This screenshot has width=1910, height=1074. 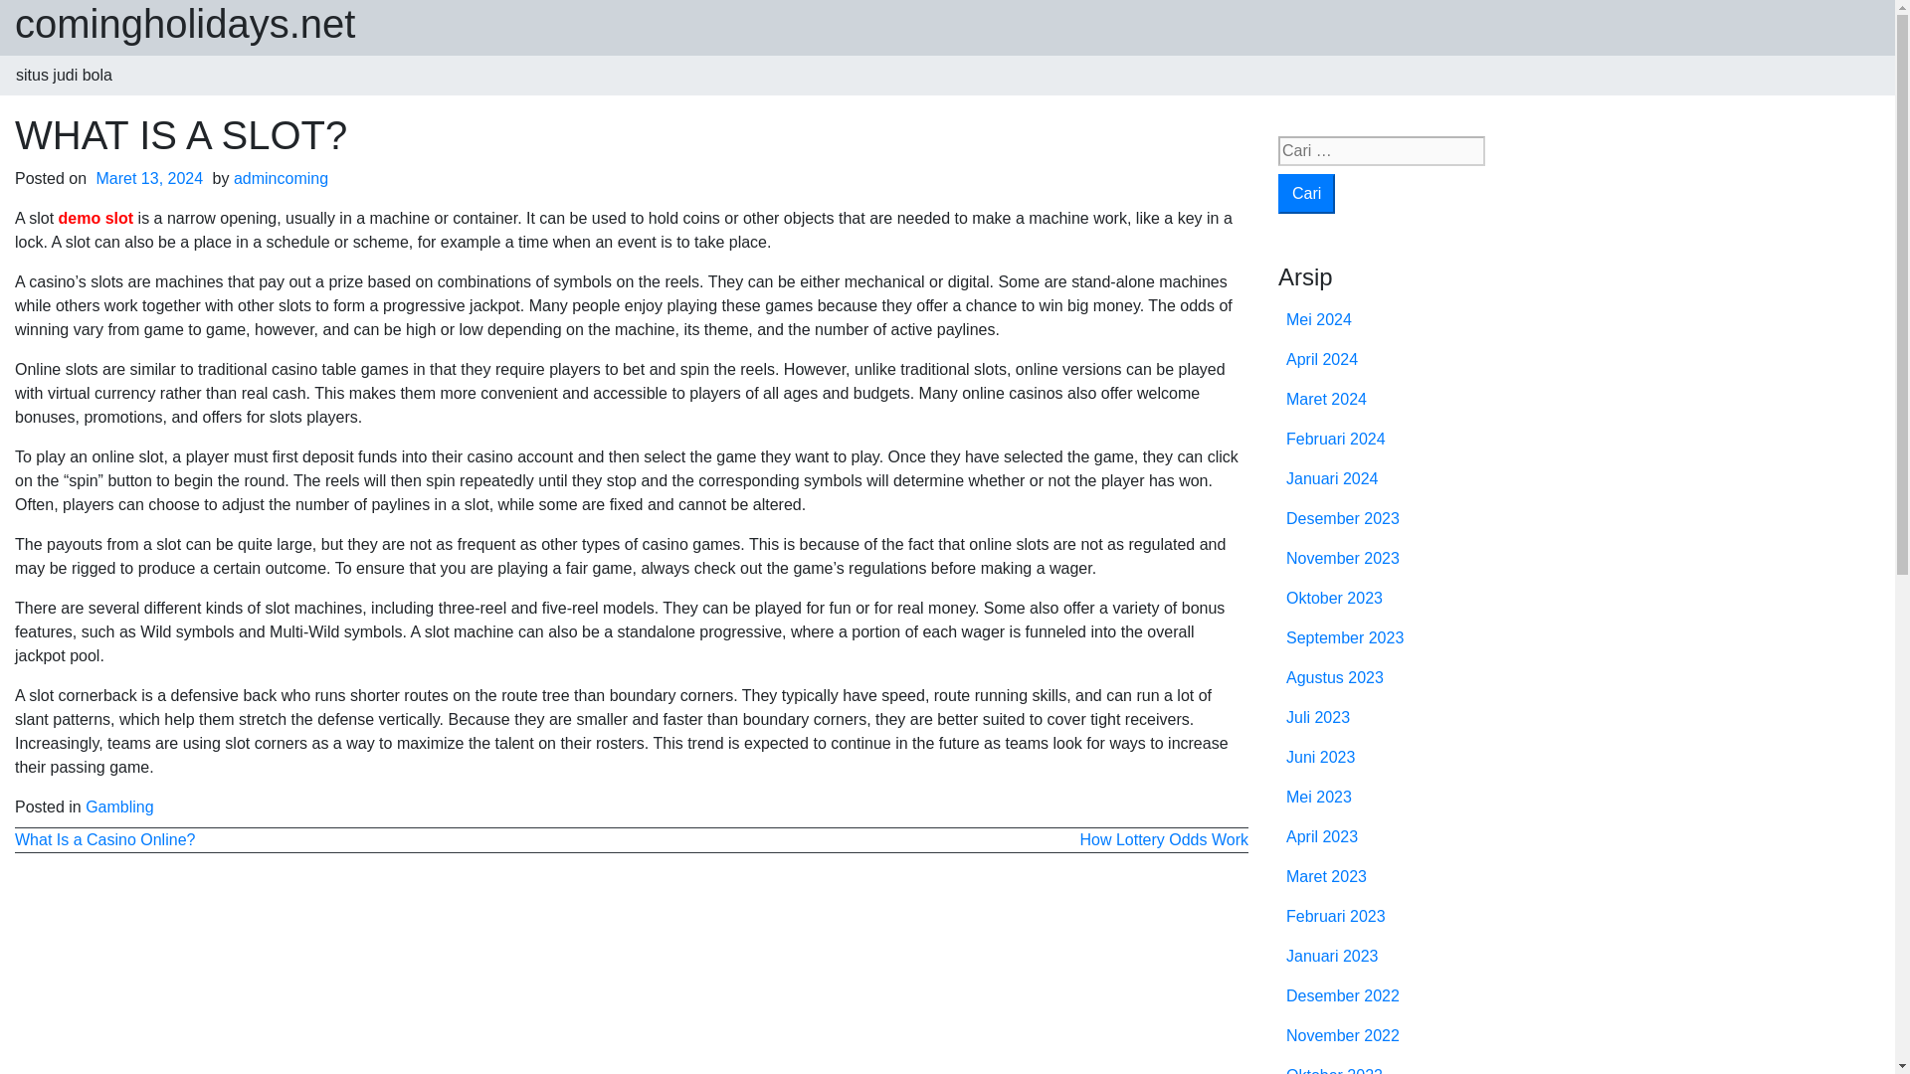 What do you see at coordinates (1343, 1034) in the screenshot?
I see `November 2022` at bounding box center [1343, 1034].